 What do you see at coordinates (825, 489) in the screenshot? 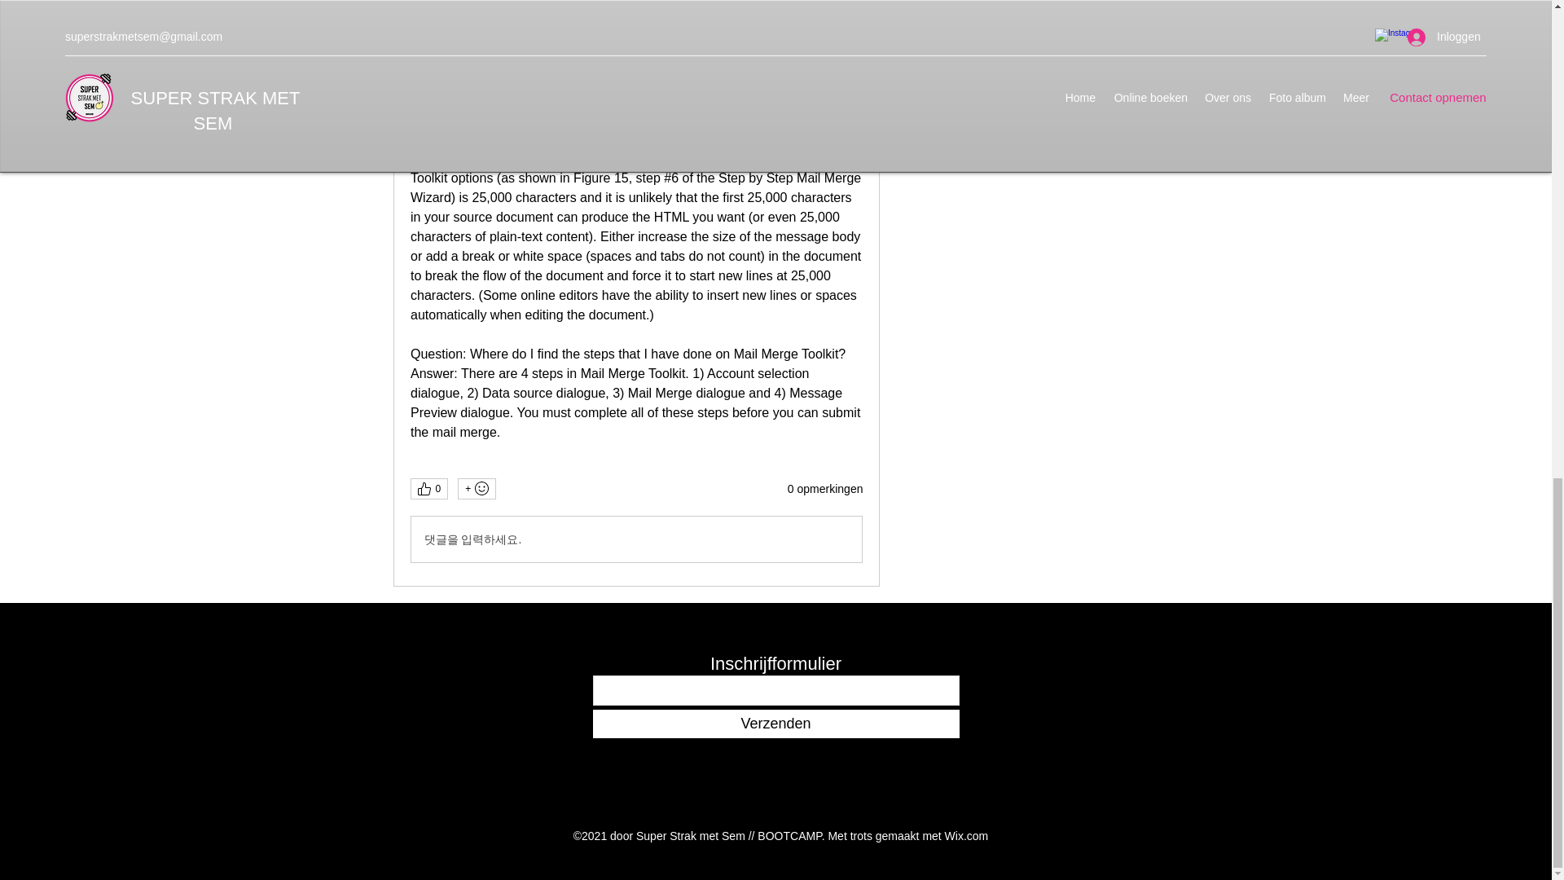
I see `0 opmerkingen` at bounding box center [825, 489].